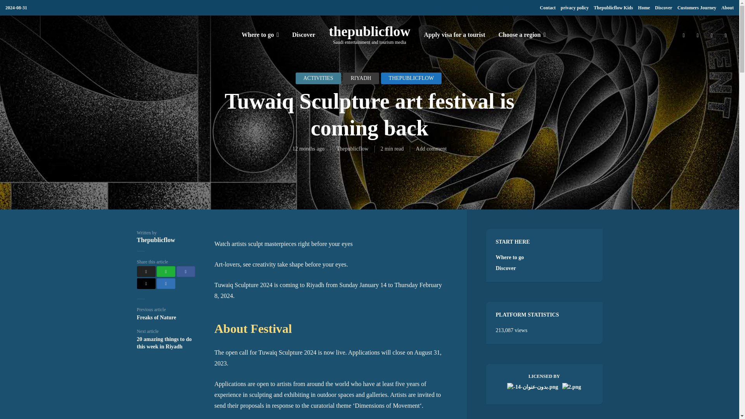  I want to click on Contact, so click(547, 8).